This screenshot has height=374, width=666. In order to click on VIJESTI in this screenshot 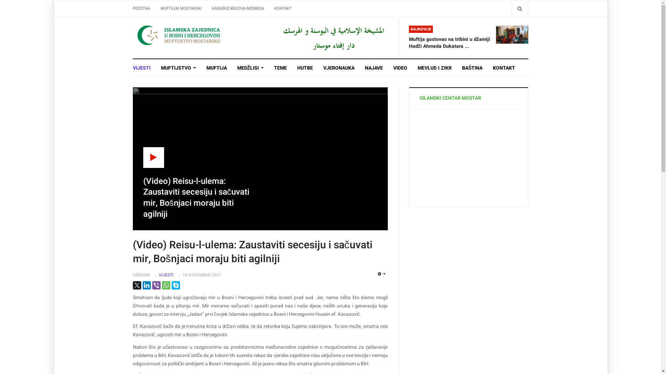, I will do `click(144, 68)`.